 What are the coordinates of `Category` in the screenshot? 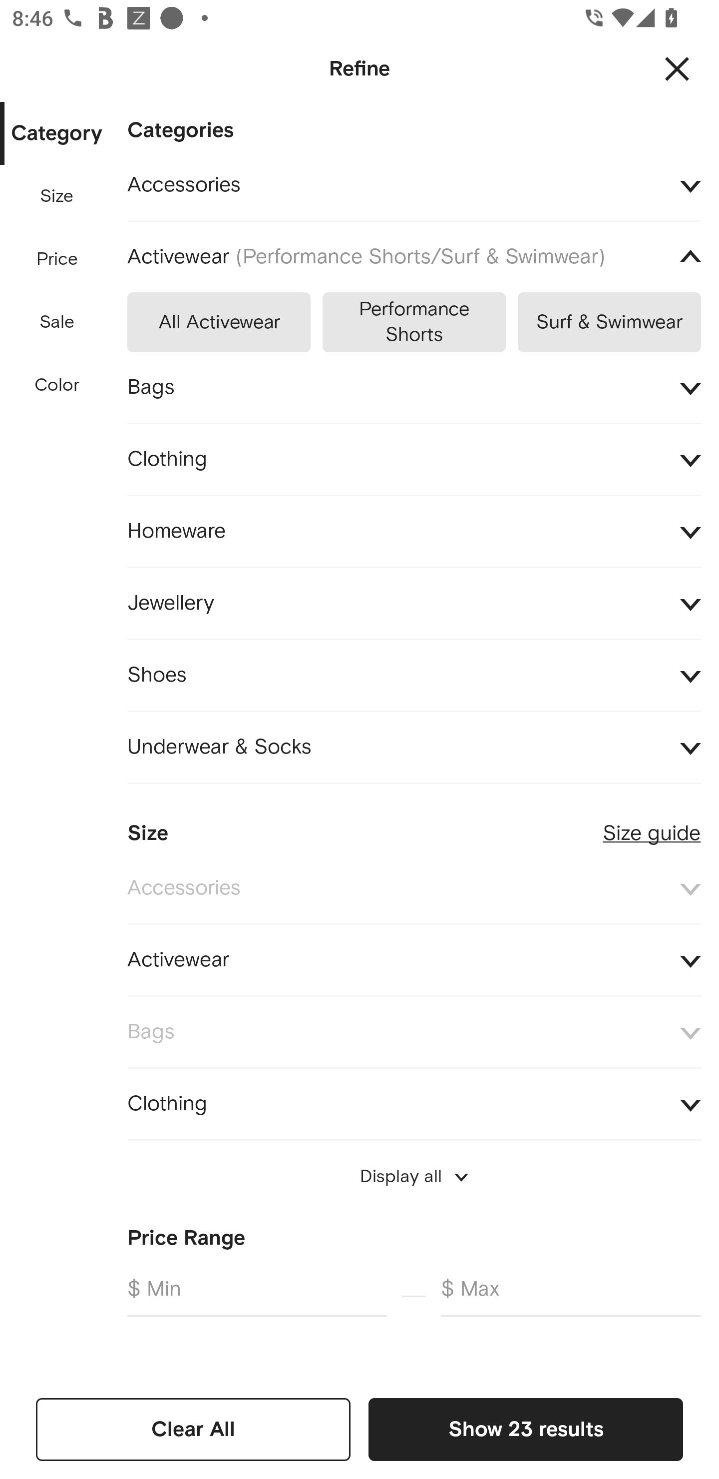 It's located at (56, 134).